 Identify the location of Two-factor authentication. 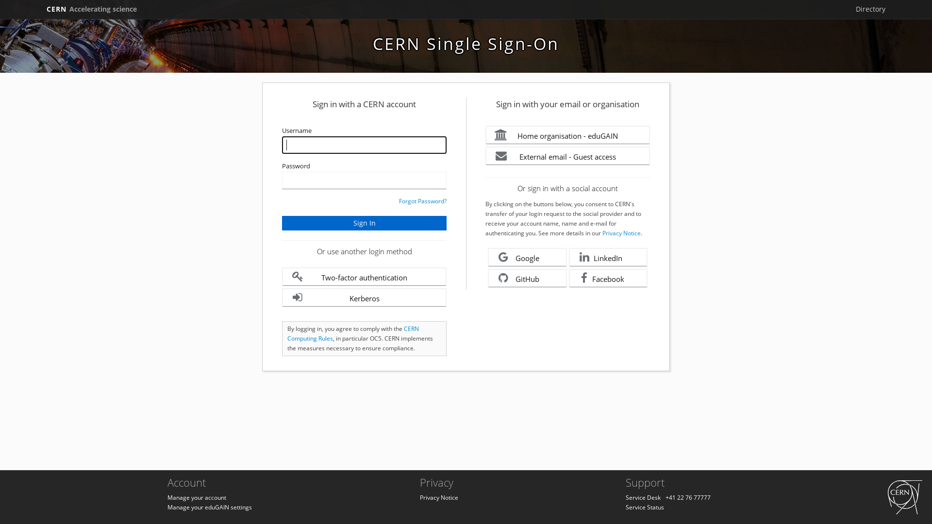
(364, 277).